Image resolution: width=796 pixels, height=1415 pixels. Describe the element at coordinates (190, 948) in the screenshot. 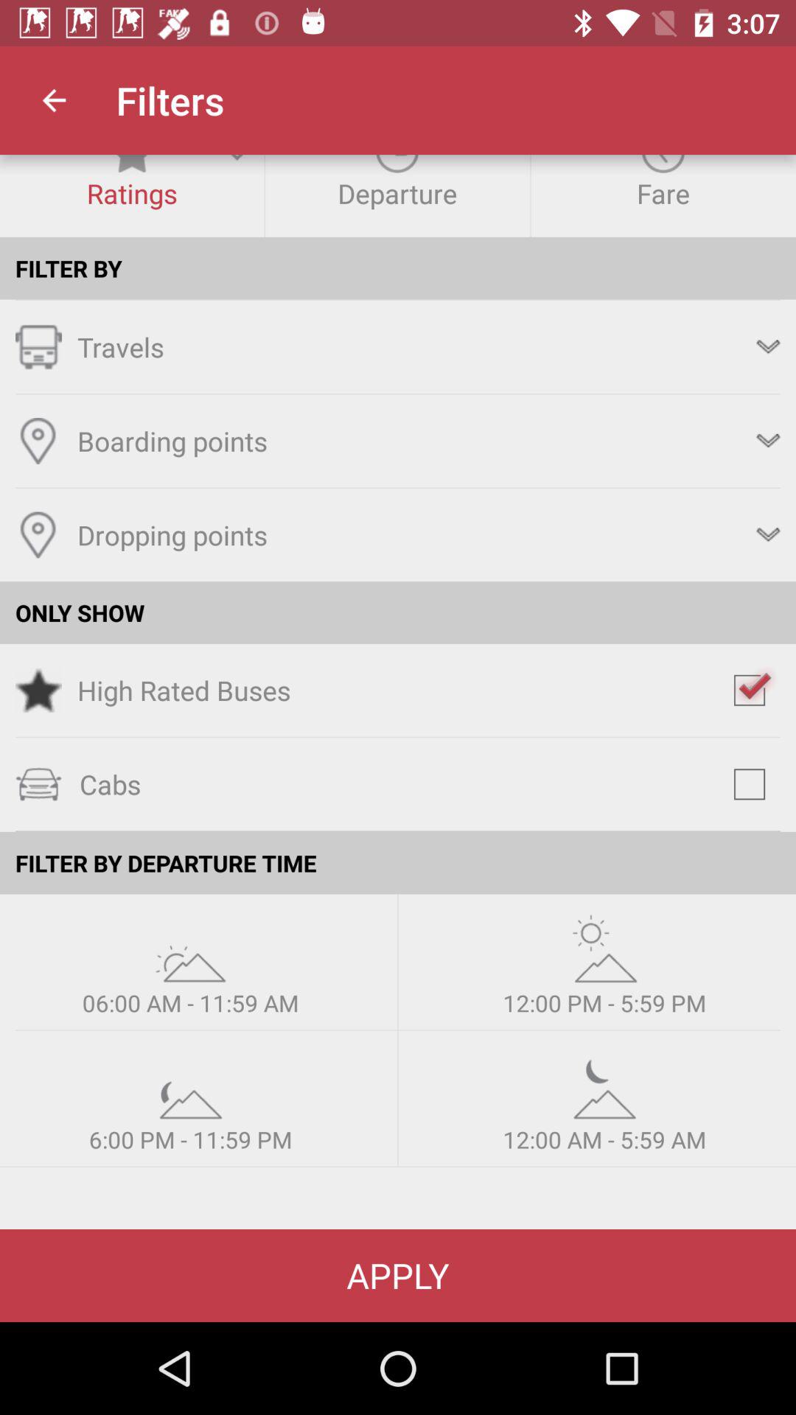

I see `filter option` at that location.